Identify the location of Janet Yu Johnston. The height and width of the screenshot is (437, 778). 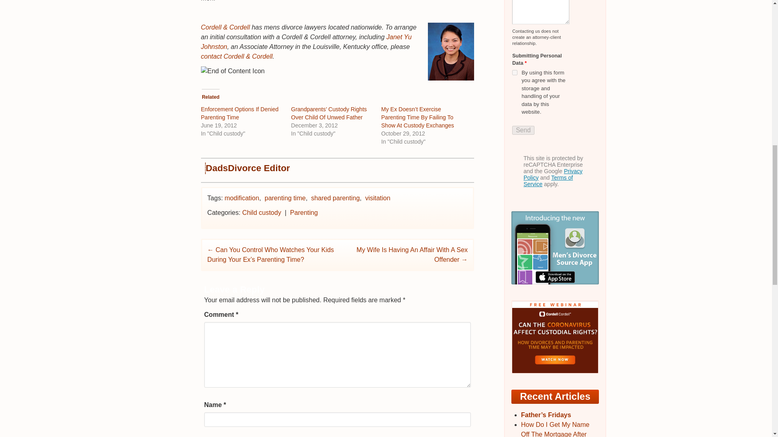
(306, 42).